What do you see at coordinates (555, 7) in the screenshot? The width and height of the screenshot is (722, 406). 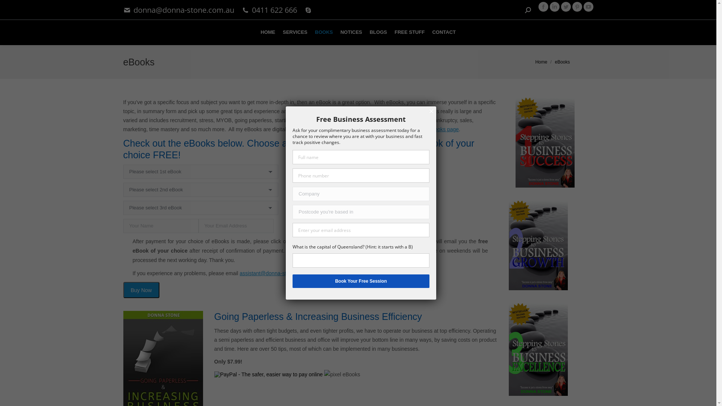 I see `Linkedin page opens in new window` at bounding box center [555, 7].